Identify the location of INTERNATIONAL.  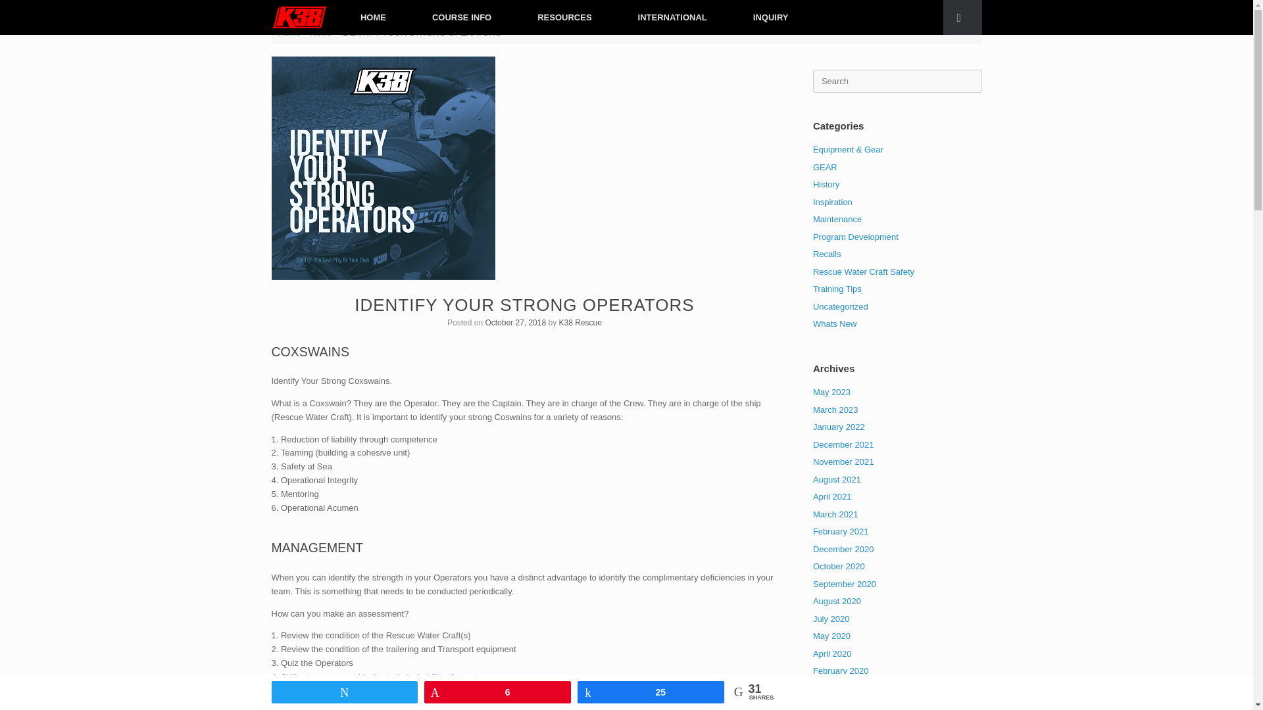
(672, 17).